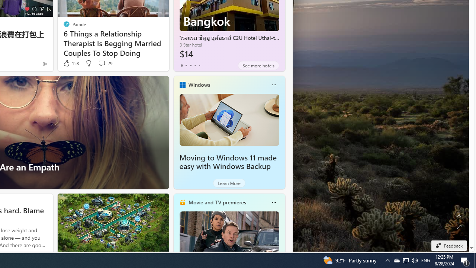  Describe the element at coordinates (229, 119) in the screenshot. I see `Moving to Windows 11 made easy with Windows Backup` at that location.